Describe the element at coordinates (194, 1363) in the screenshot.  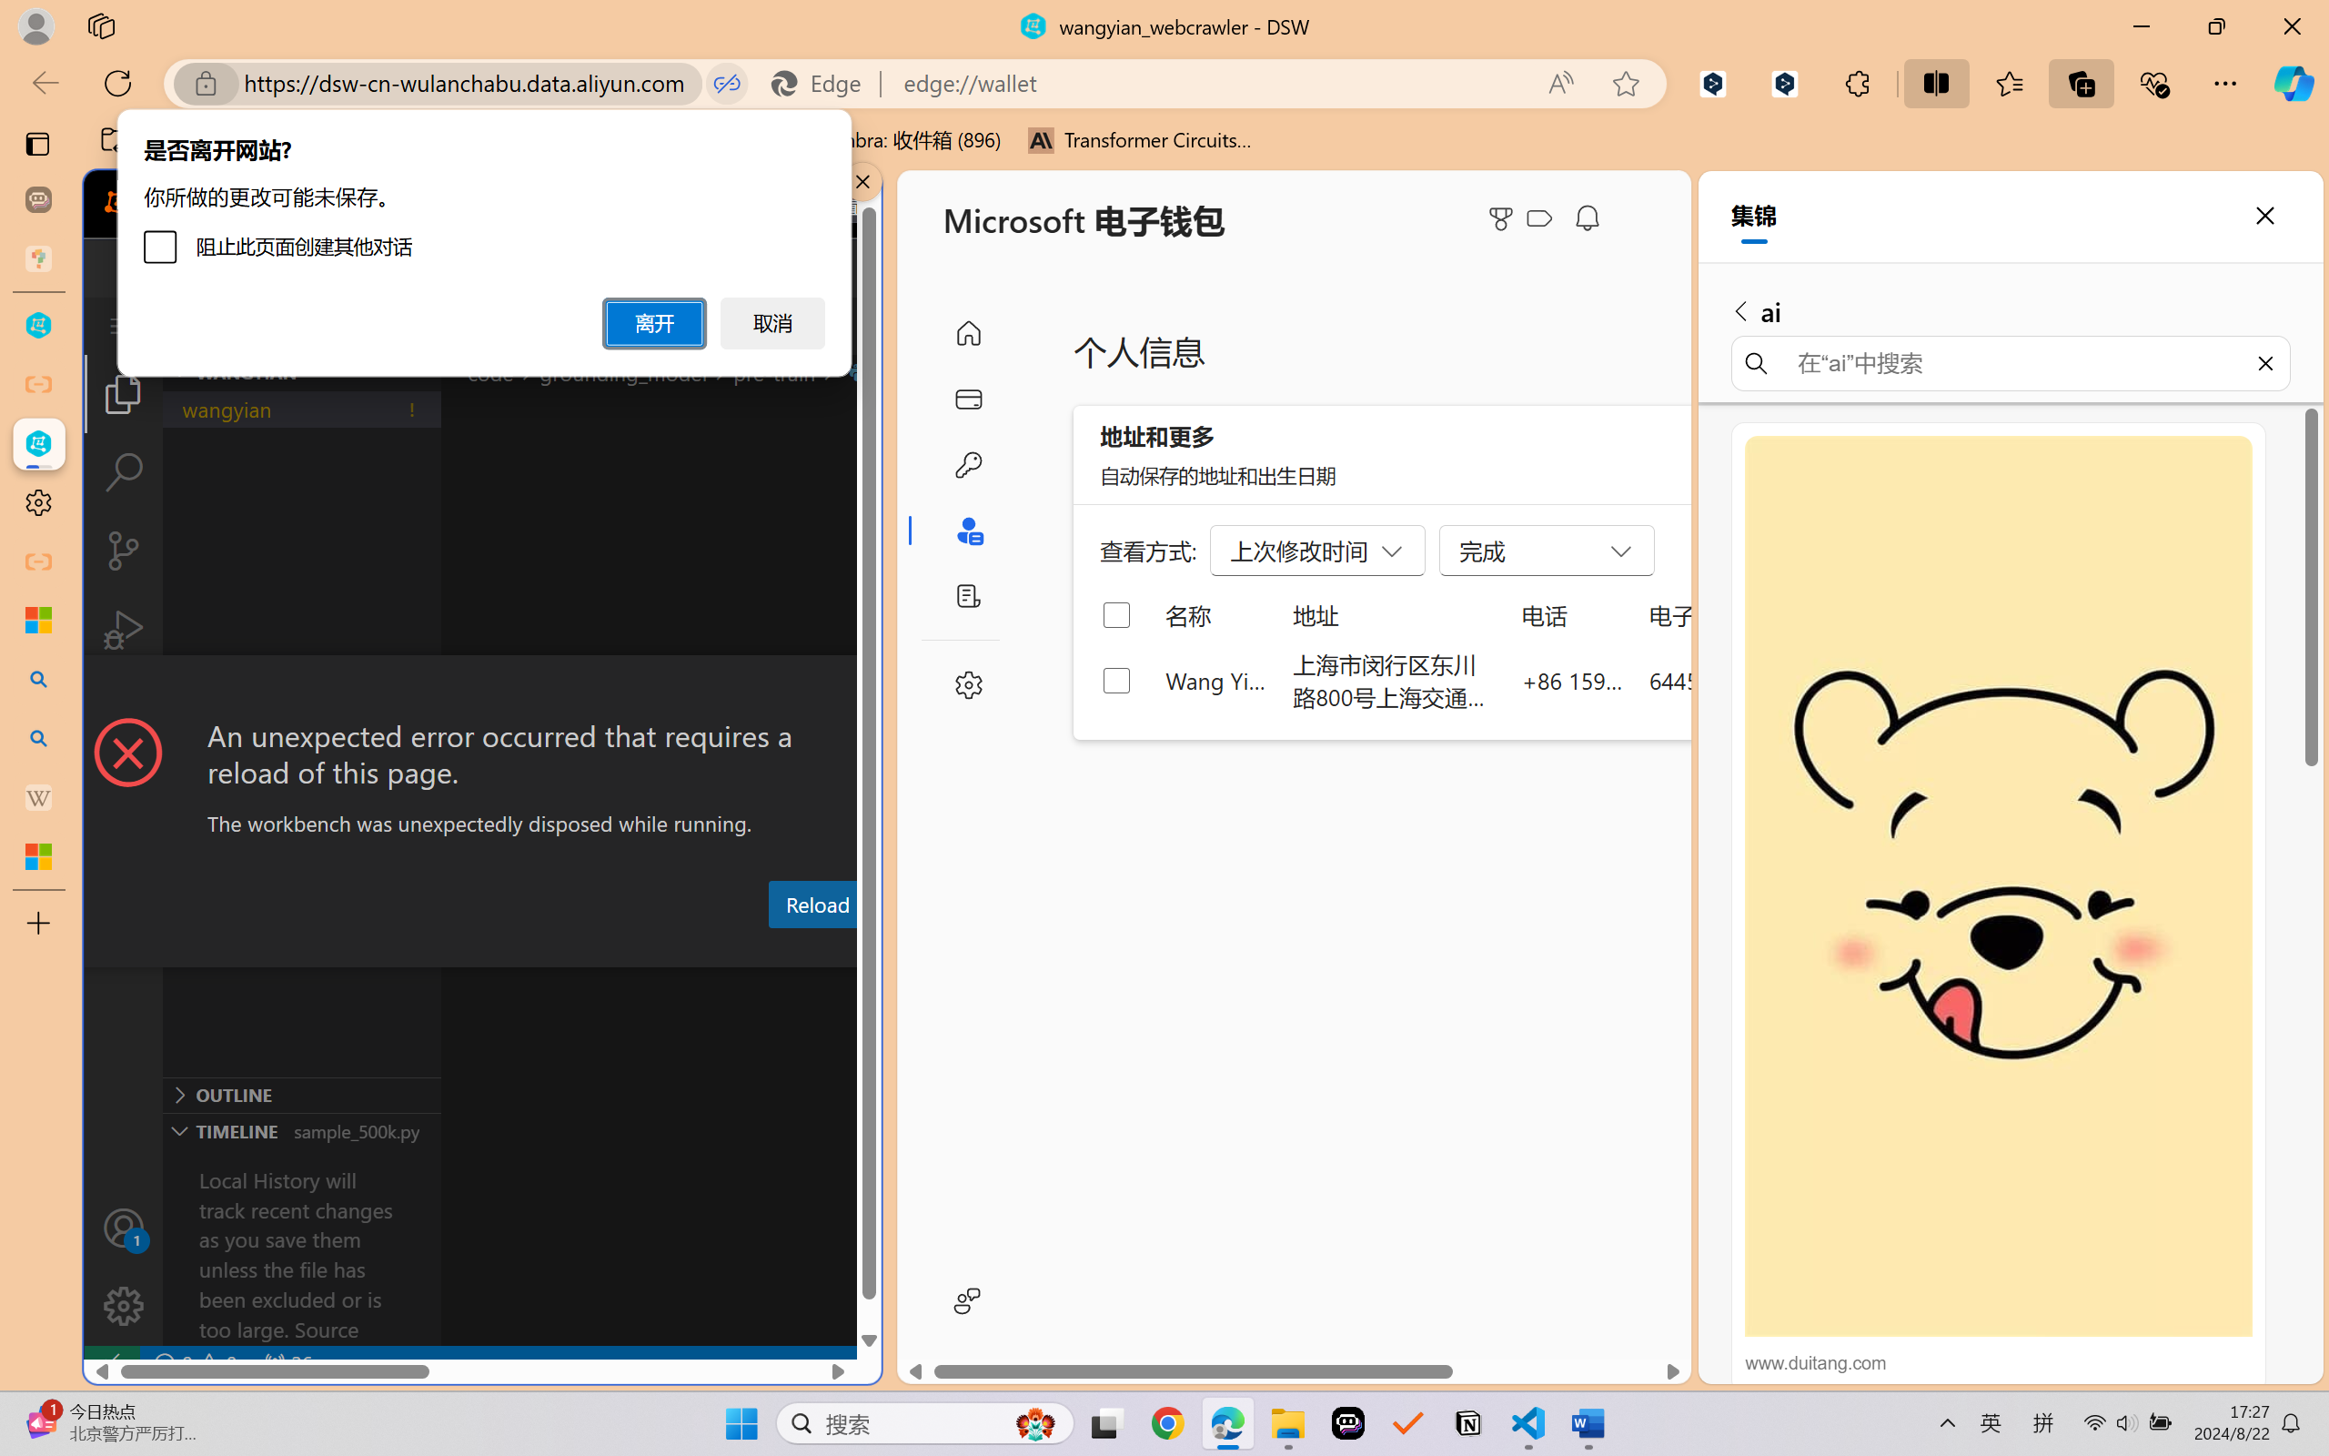
I see `No Problems` at that location.